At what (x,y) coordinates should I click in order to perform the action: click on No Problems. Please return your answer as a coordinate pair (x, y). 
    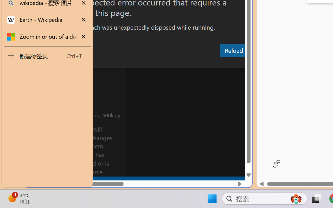
    Looking at the image, I should click on (55, 181).